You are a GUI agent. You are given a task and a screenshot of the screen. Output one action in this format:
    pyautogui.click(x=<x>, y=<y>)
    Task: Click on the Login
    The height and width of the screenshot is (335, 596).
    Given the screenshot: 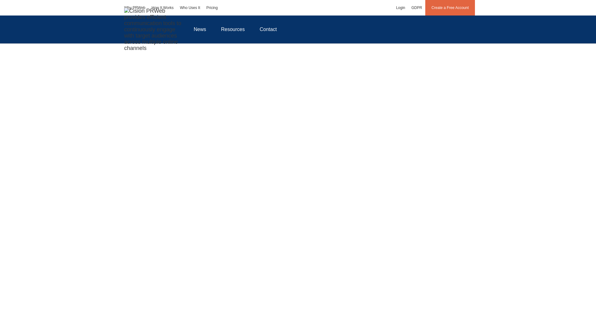 What is the action you would take?
    pyautogui.click(x=400, y=7)
    